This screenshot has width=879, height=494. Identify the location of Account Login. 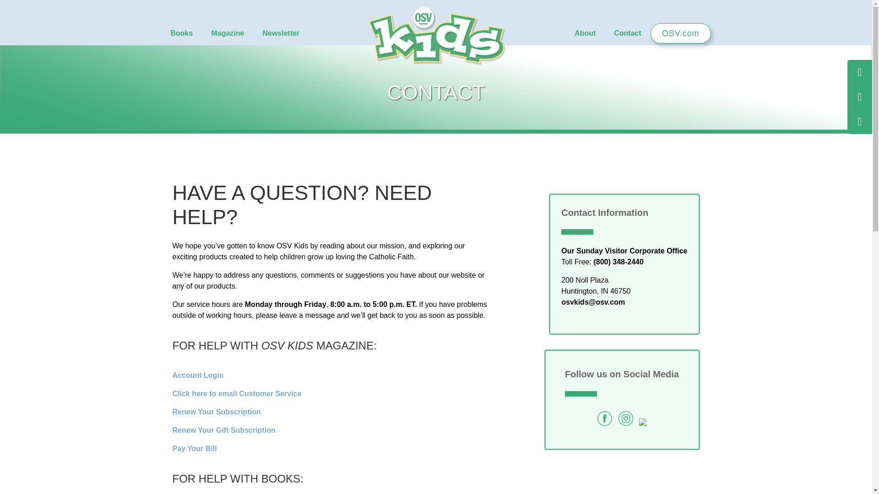
(198, 375).